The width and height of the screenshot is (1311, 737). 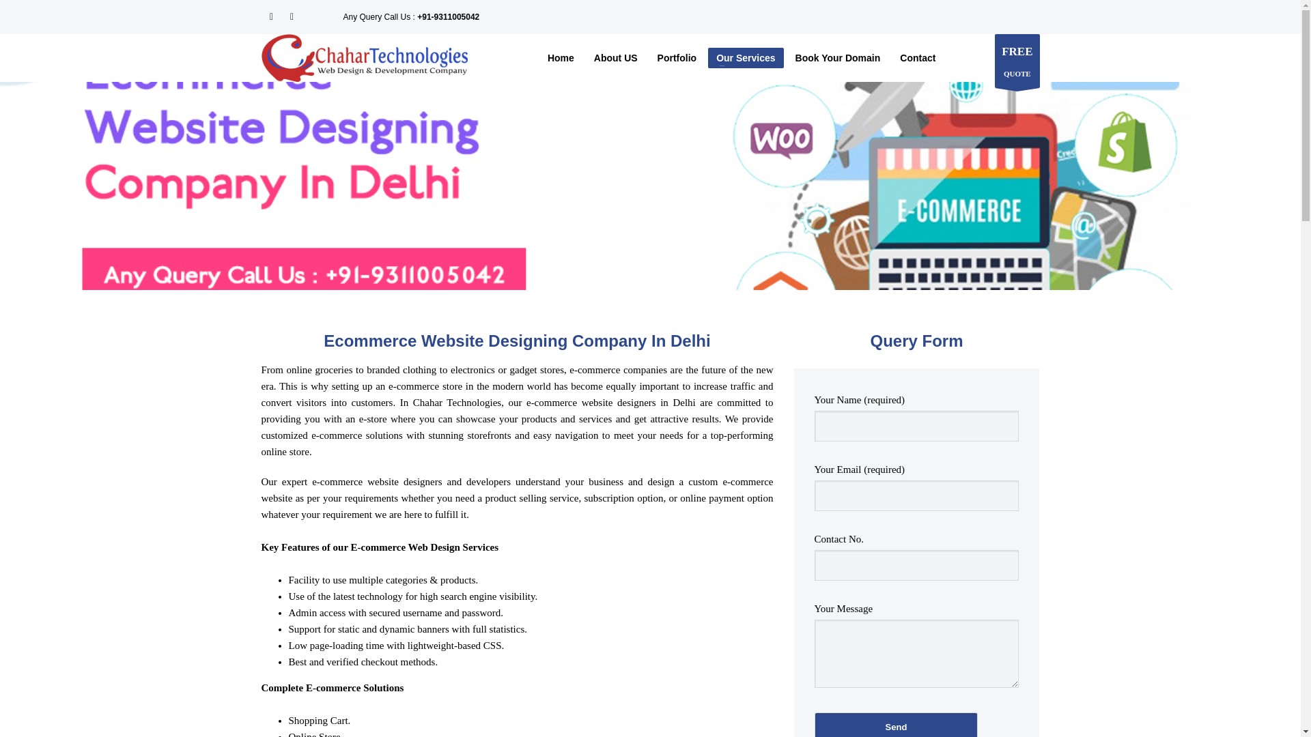 What do you see at coordinates (365, 57) in the screenshot?
I see `Web Design Company in Delhi` at bounding box center [365, 57].